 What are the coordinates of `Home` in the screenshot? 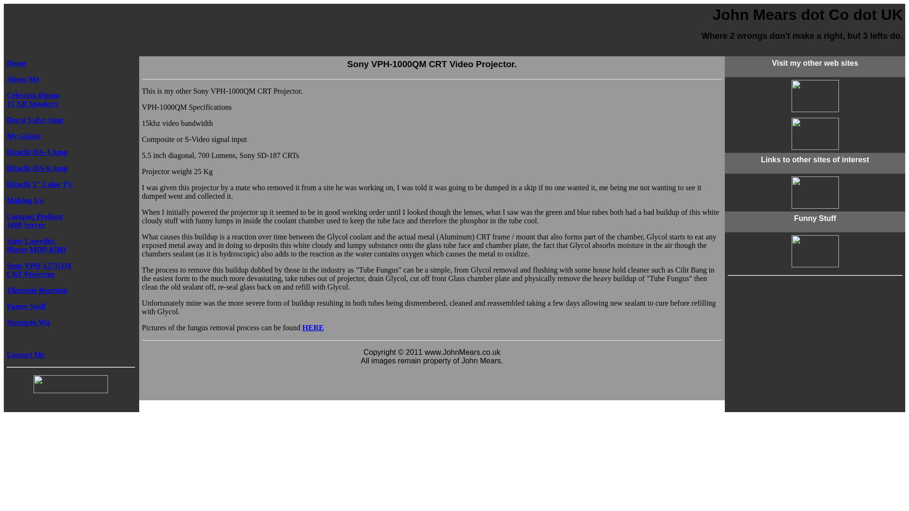 It's located at (16, 63).